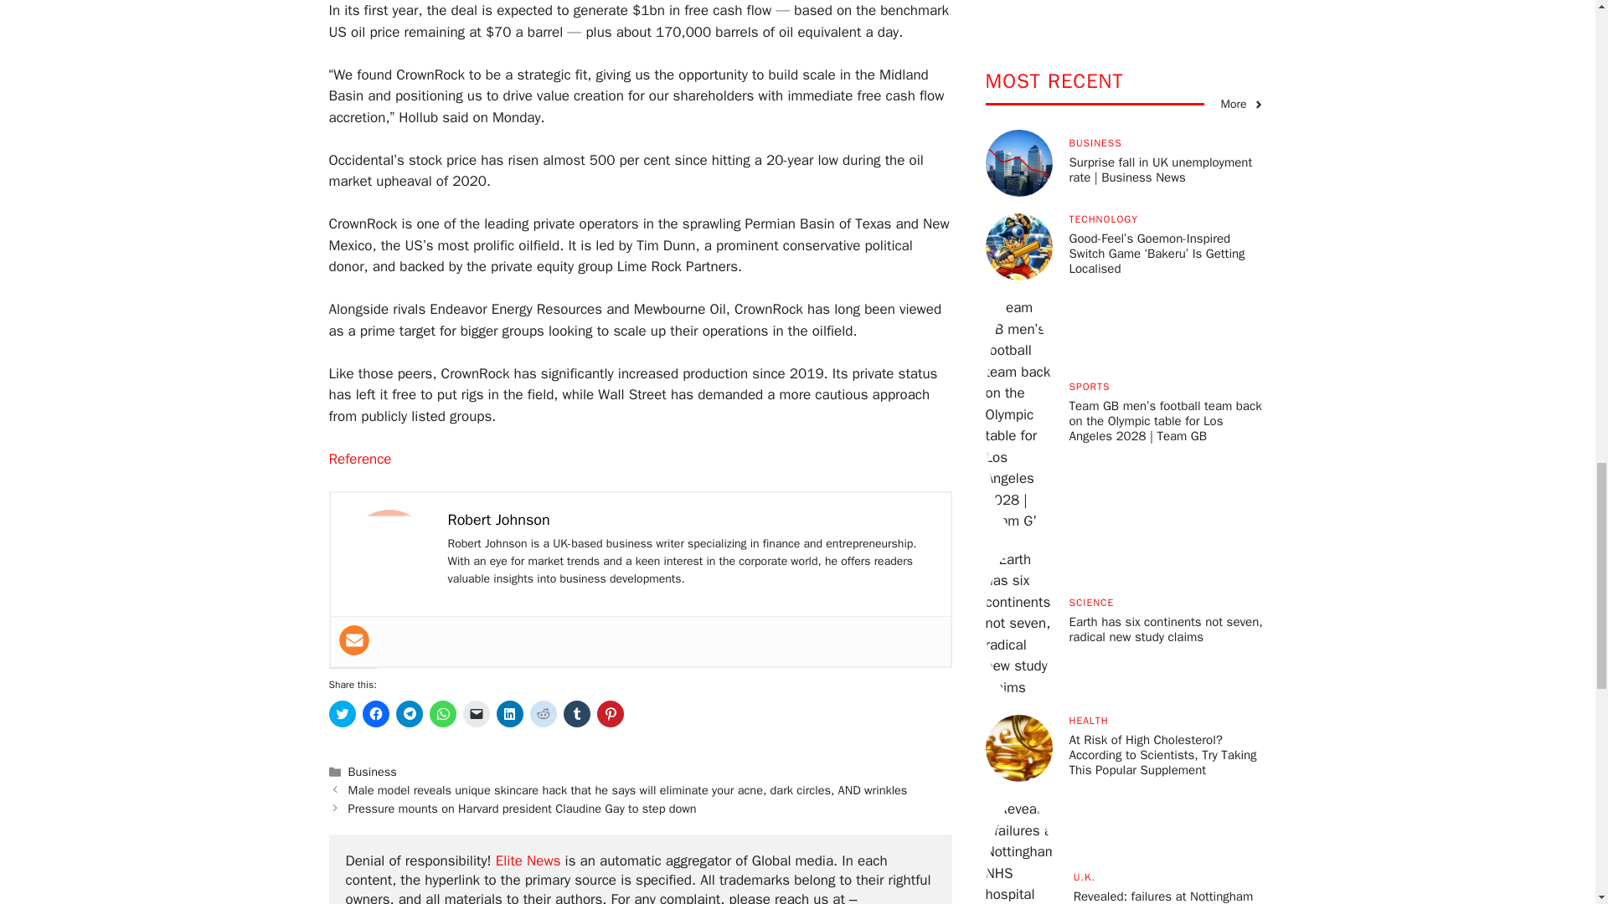  I want to click on Click to share on Twitter, so click(342, 714).